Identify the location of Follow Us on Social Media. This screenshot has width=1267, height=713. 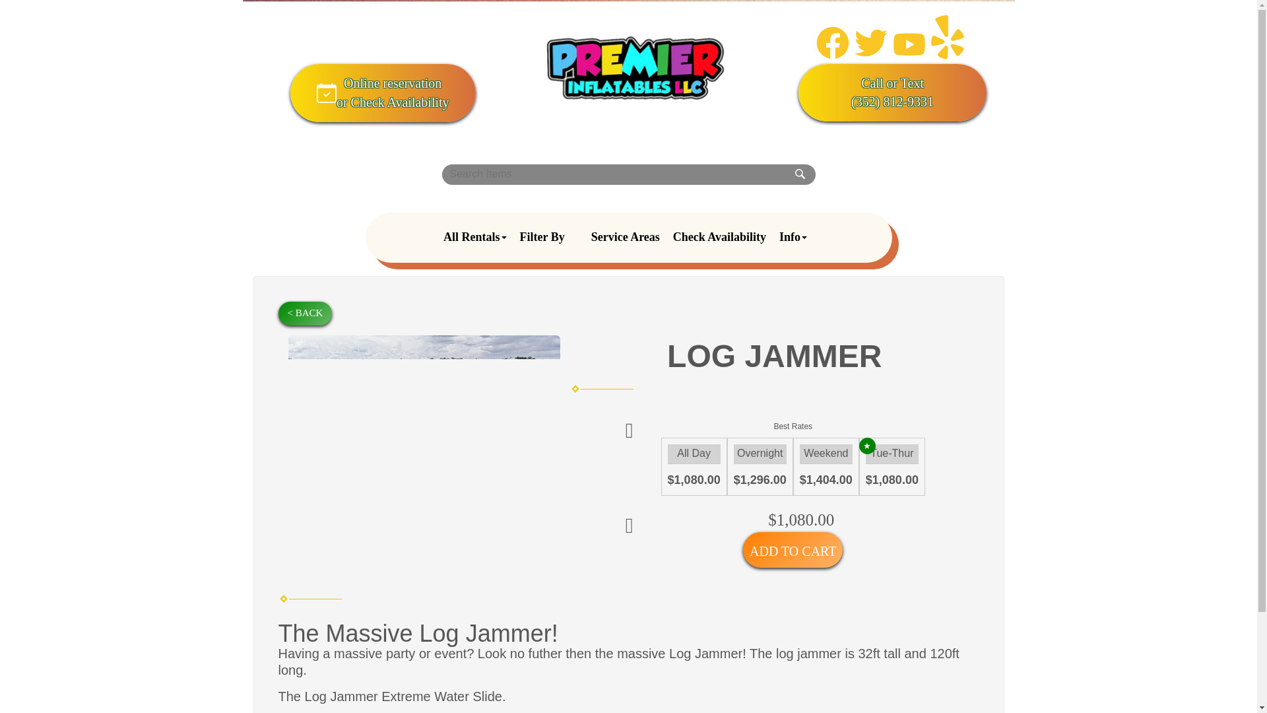
(628, 238).